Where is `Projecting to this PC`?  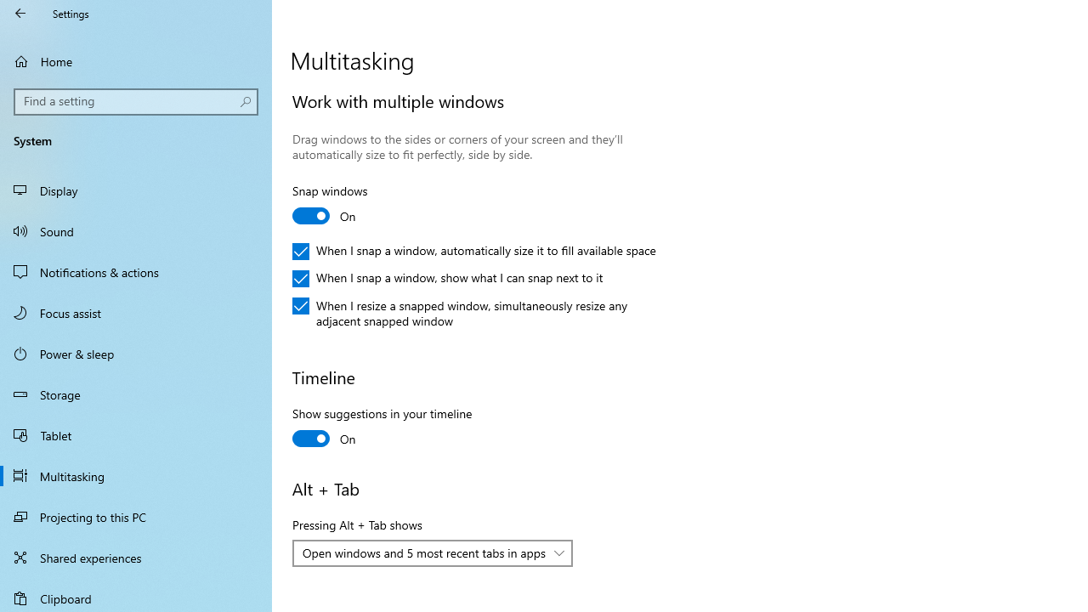 Projecting to this PC is located at coordinates (136, 517).